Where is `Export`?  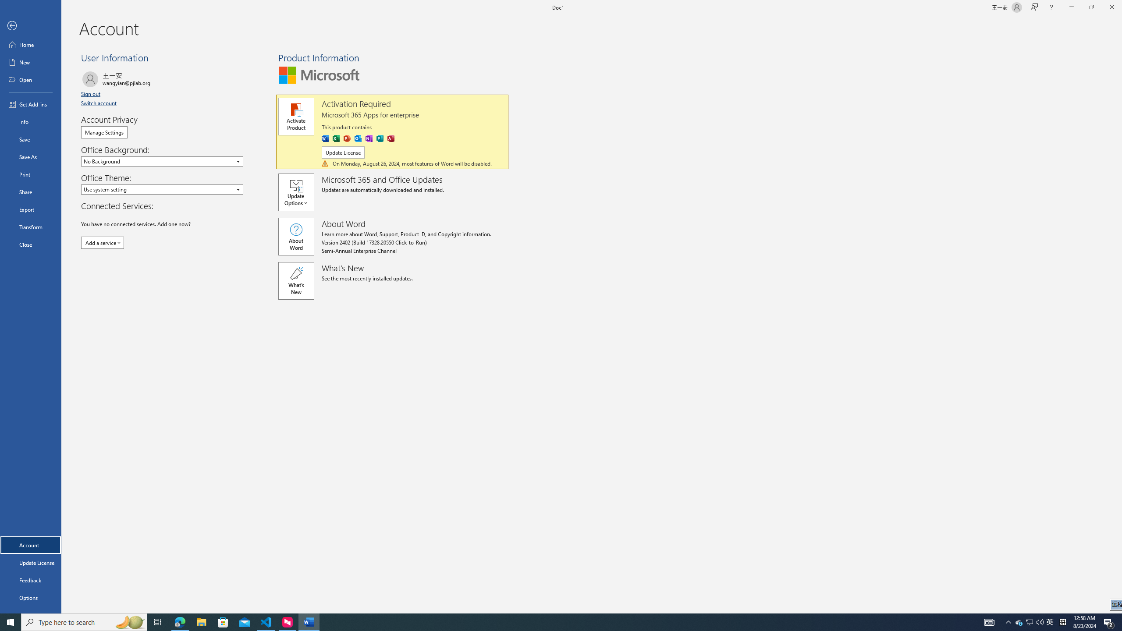
Export is located at coordinates (31, 209).